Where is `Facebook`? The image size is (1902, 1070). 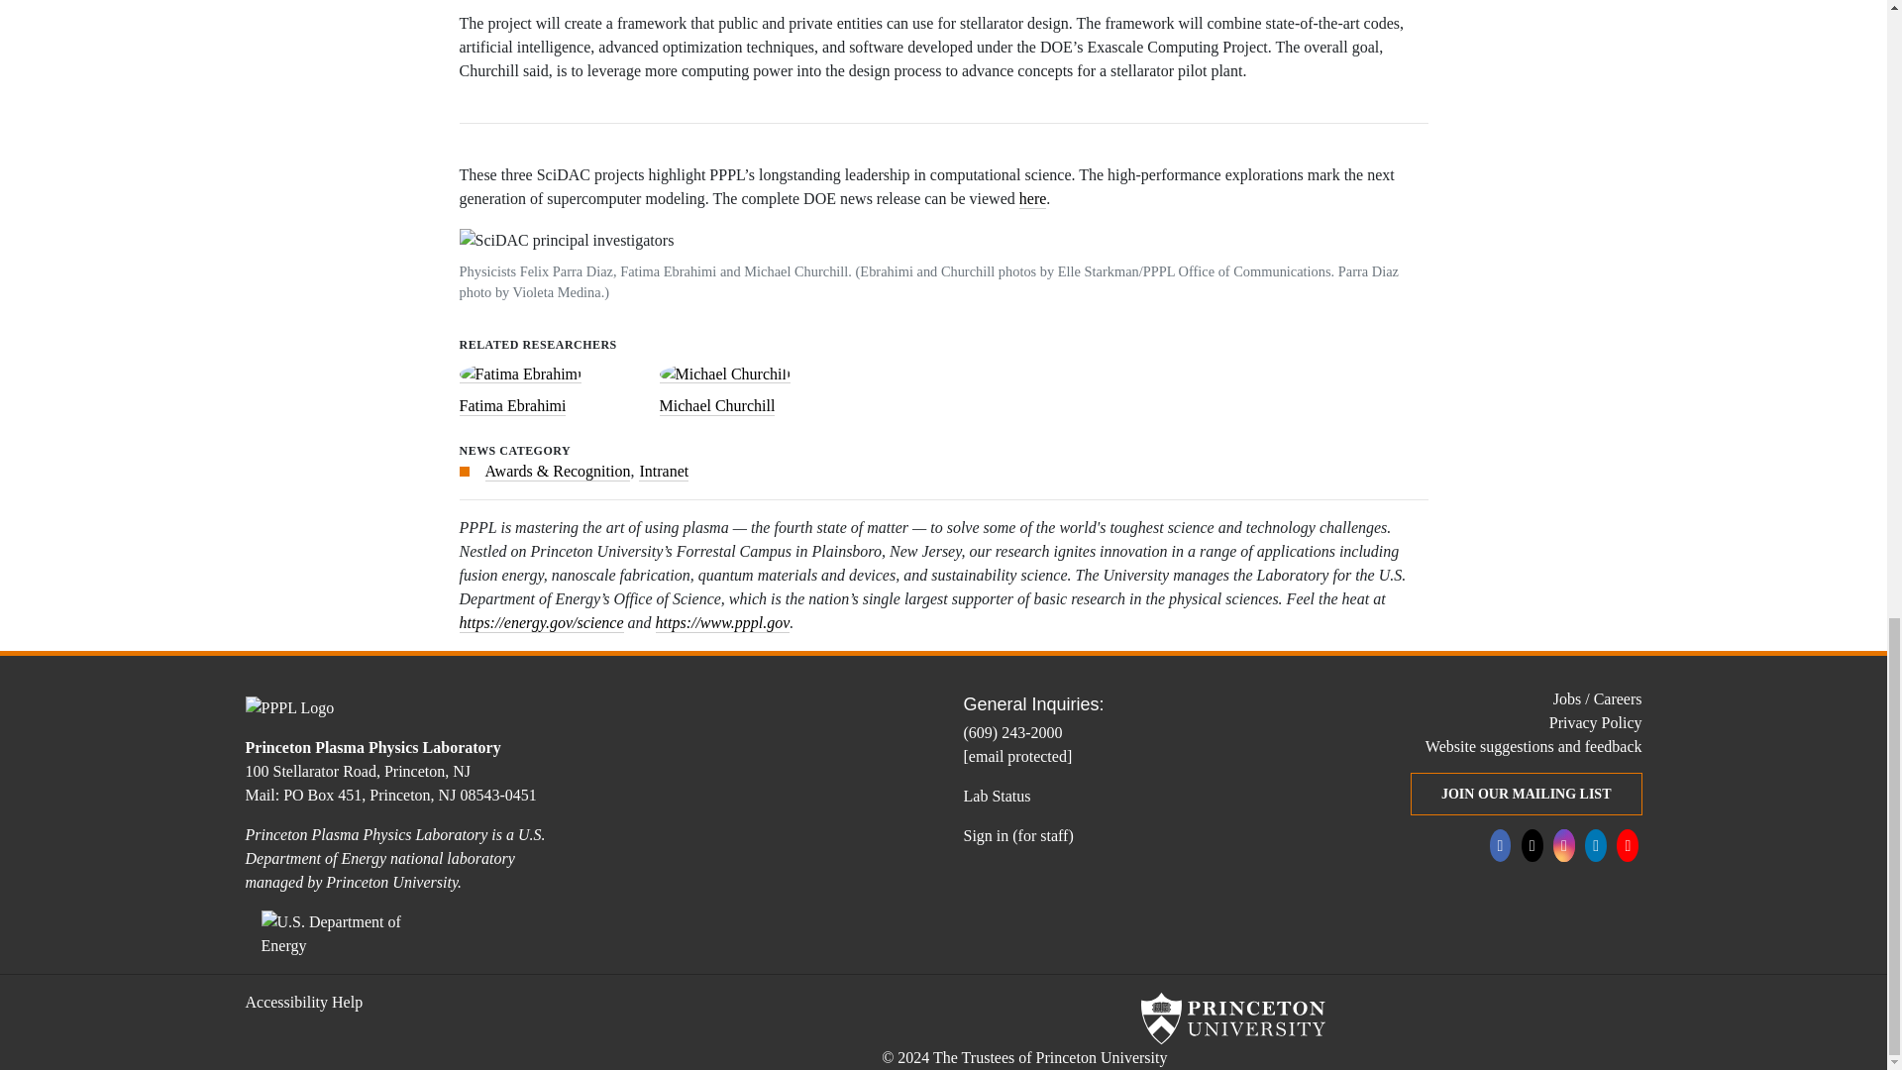
Facebook is located at coordinates (1500, 844).